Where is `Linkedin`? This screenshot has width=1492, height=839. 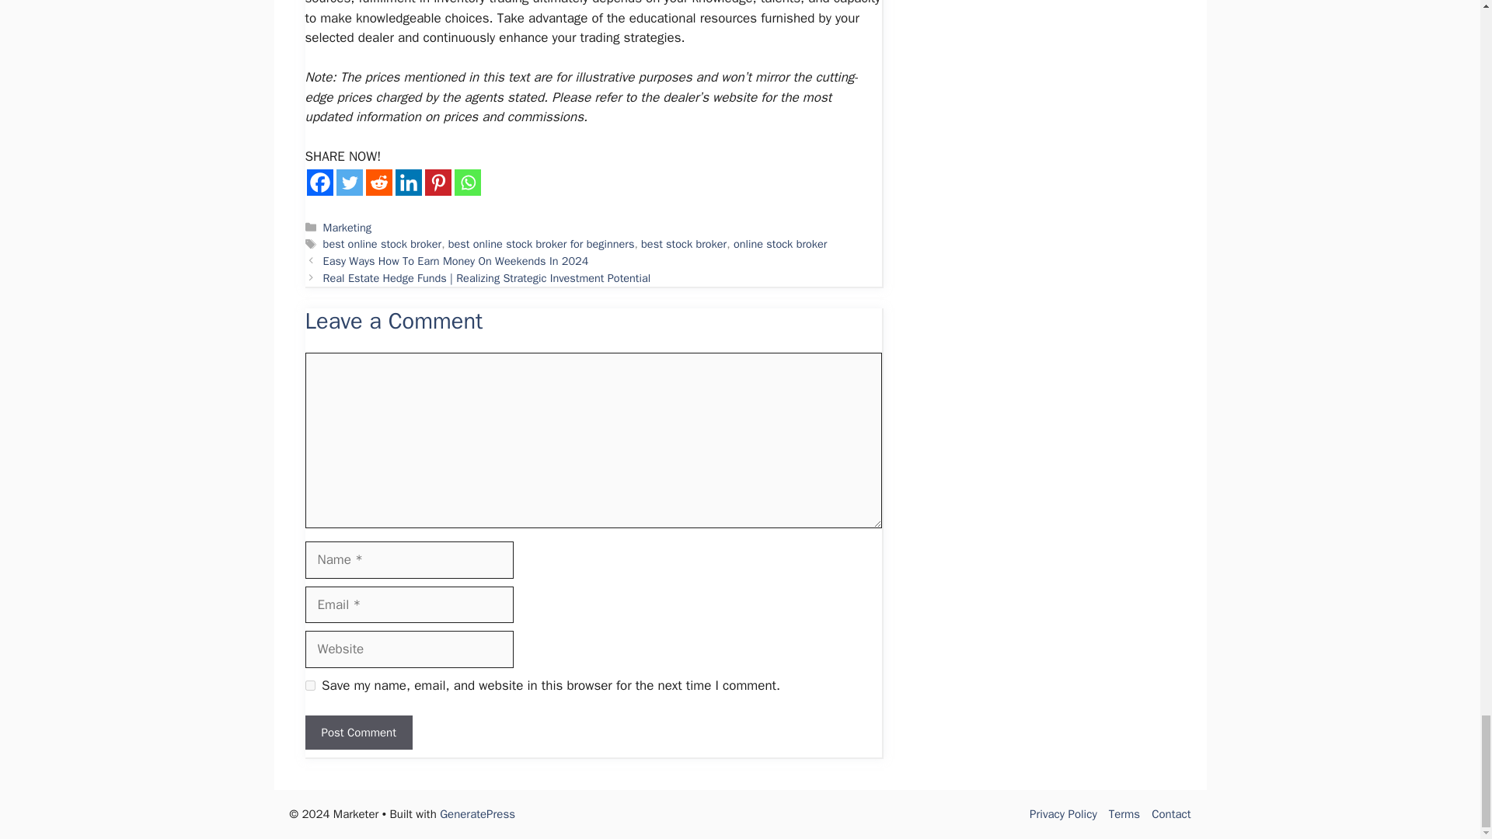
Linkedin is located at coordinates (407, 182).